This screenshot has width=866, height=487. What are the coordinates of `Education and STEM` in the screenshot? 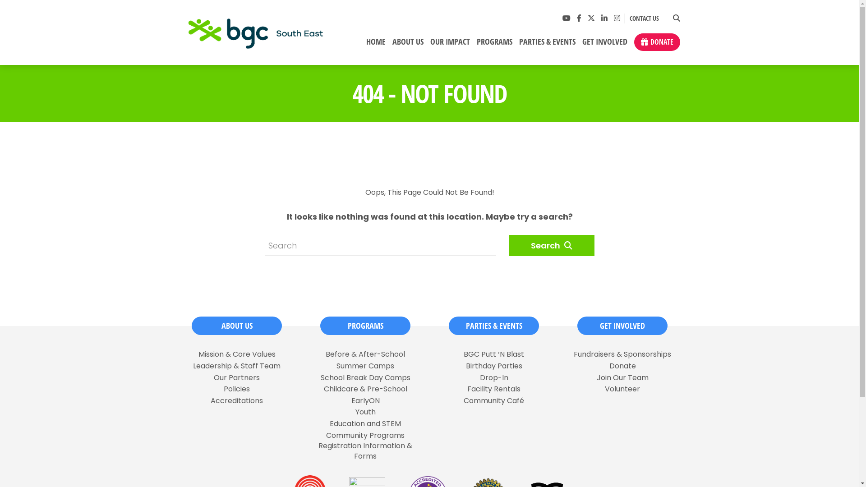 It's located at (365, 424).